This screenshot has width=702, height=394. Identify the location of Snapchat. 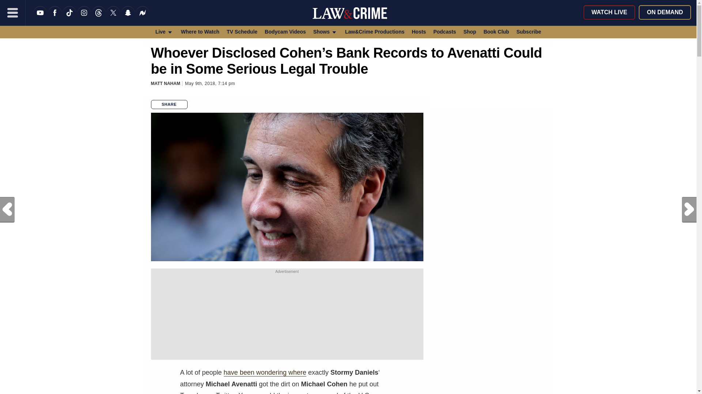
(128, 17).